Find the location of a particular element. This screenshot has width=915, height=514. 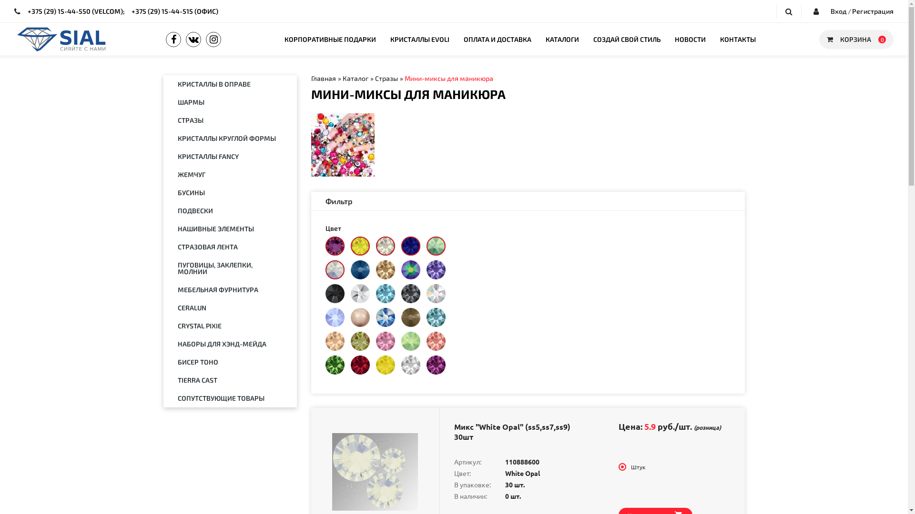

Sapphire AB is located at coordinates (385, 317).